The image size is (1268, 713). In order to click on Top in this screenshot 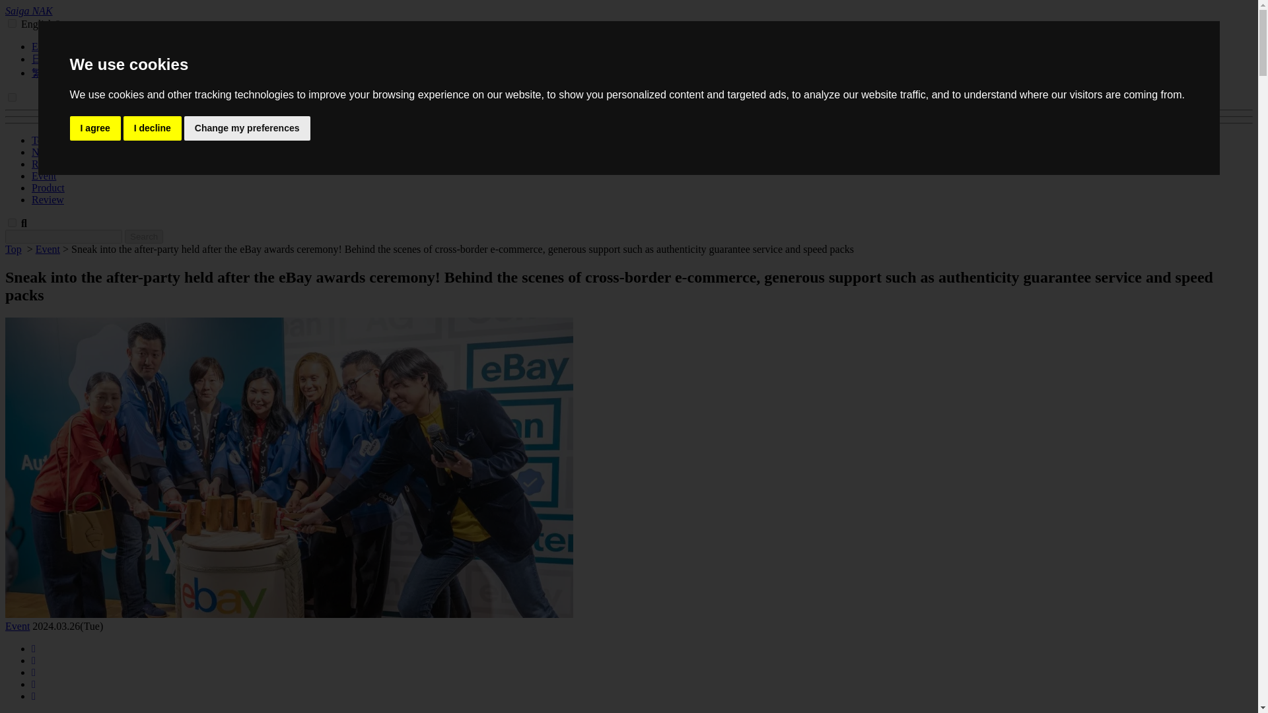, I will do `click(40, 140)`.